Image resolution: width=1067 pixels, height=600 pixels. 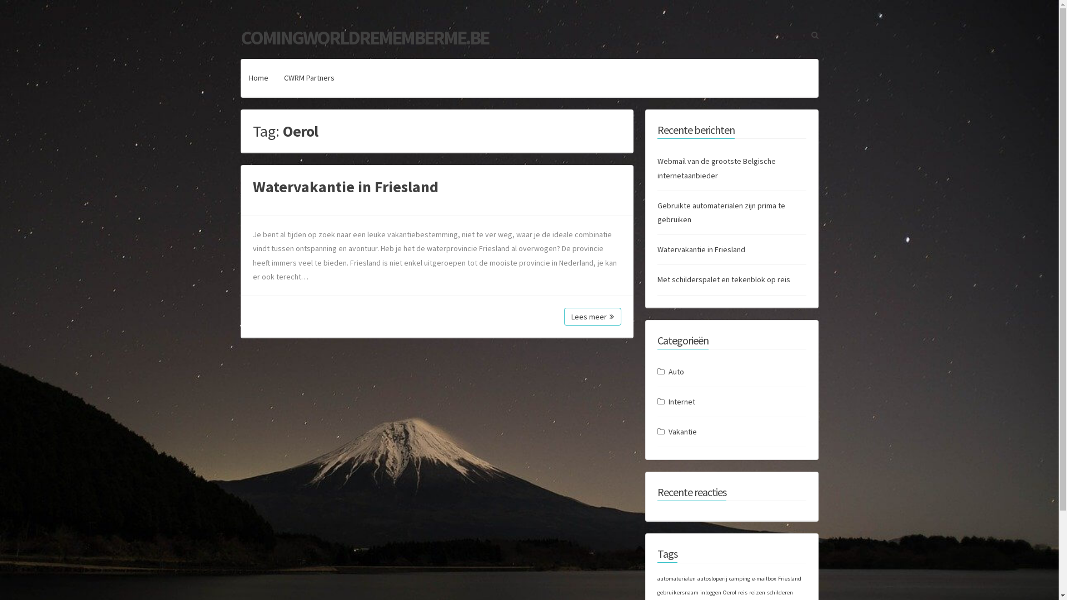 I want to click on inloggen, so click(x=711, y=592).